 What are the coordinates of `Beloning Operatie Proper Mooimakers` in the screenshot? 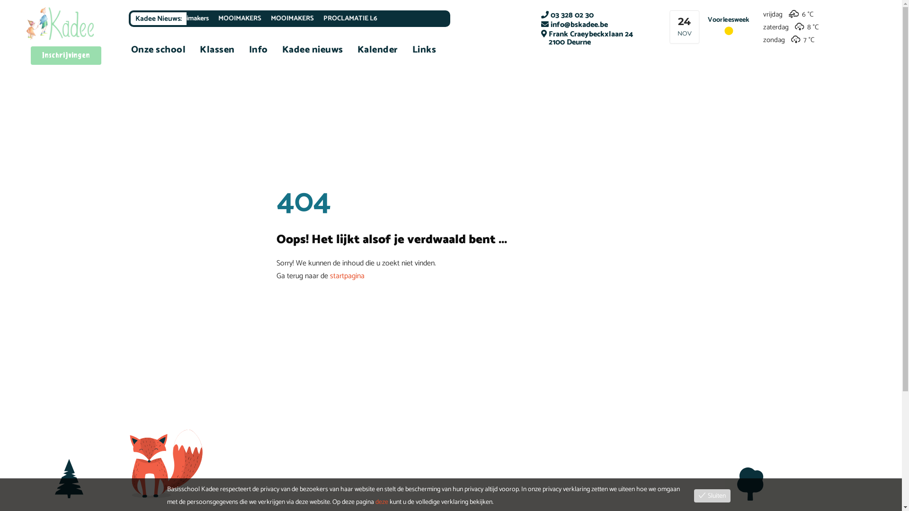 It's located at (204, 18).